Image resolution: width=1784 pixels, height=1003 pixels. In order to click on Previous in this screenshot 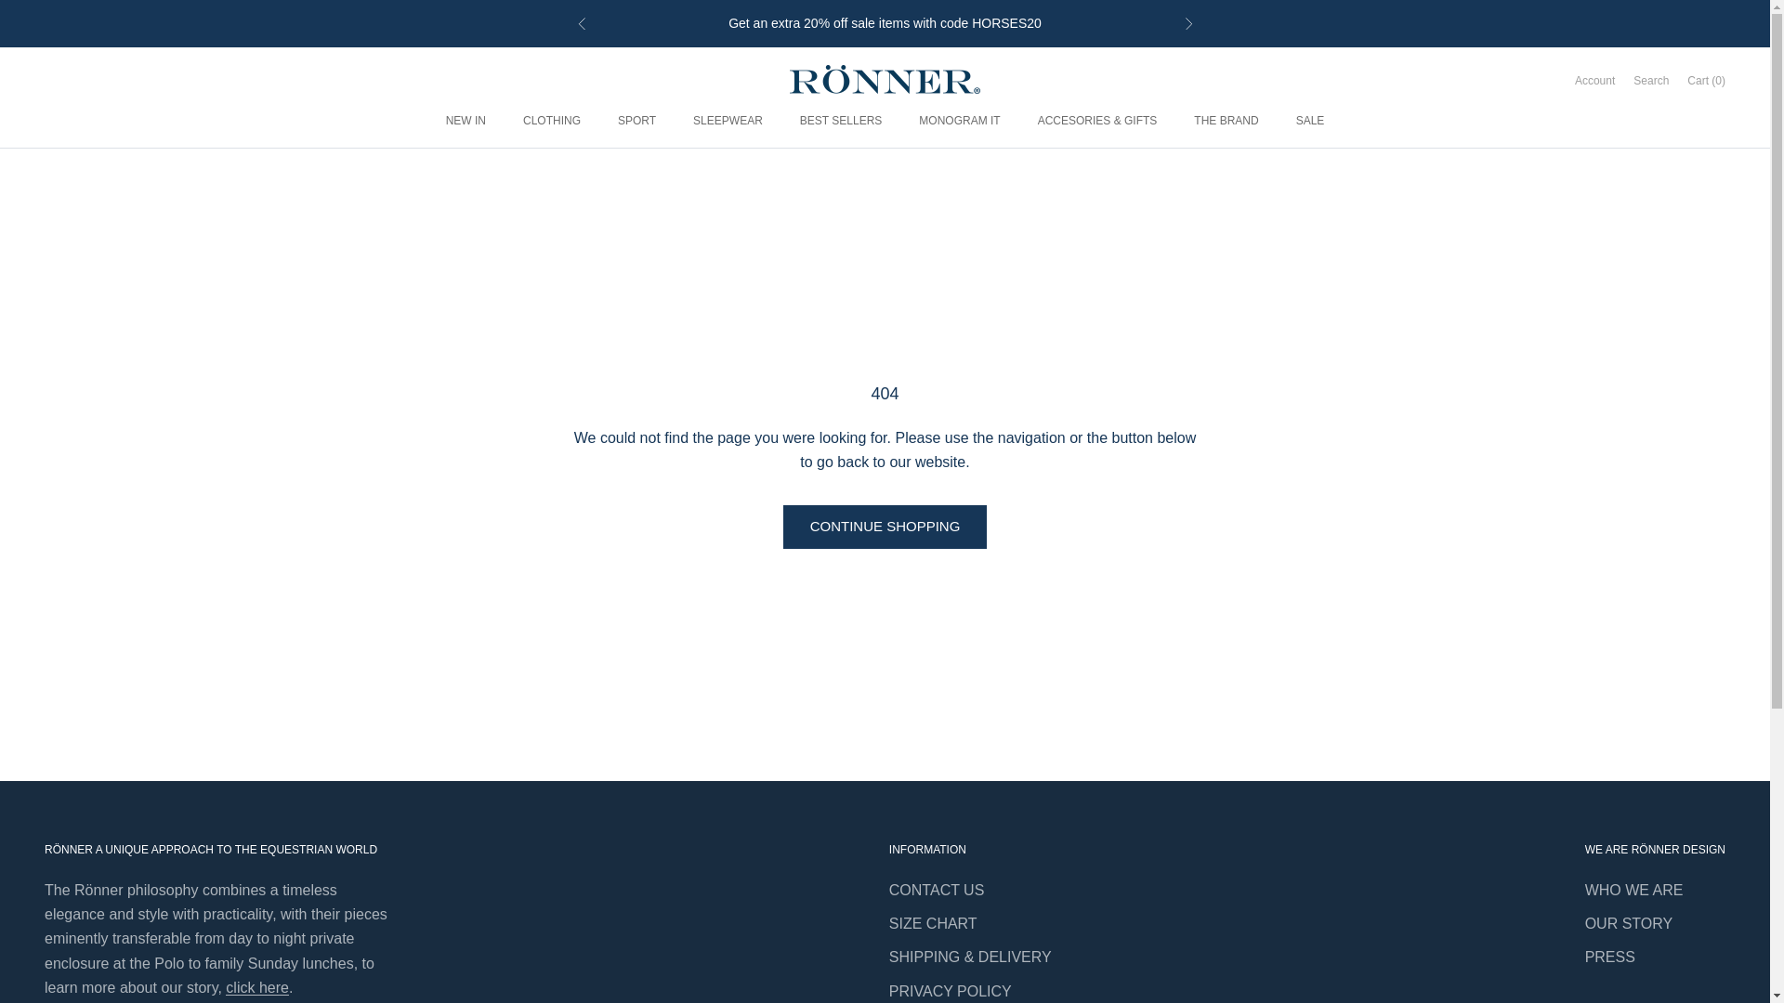, I will do `click(582, 23)`.